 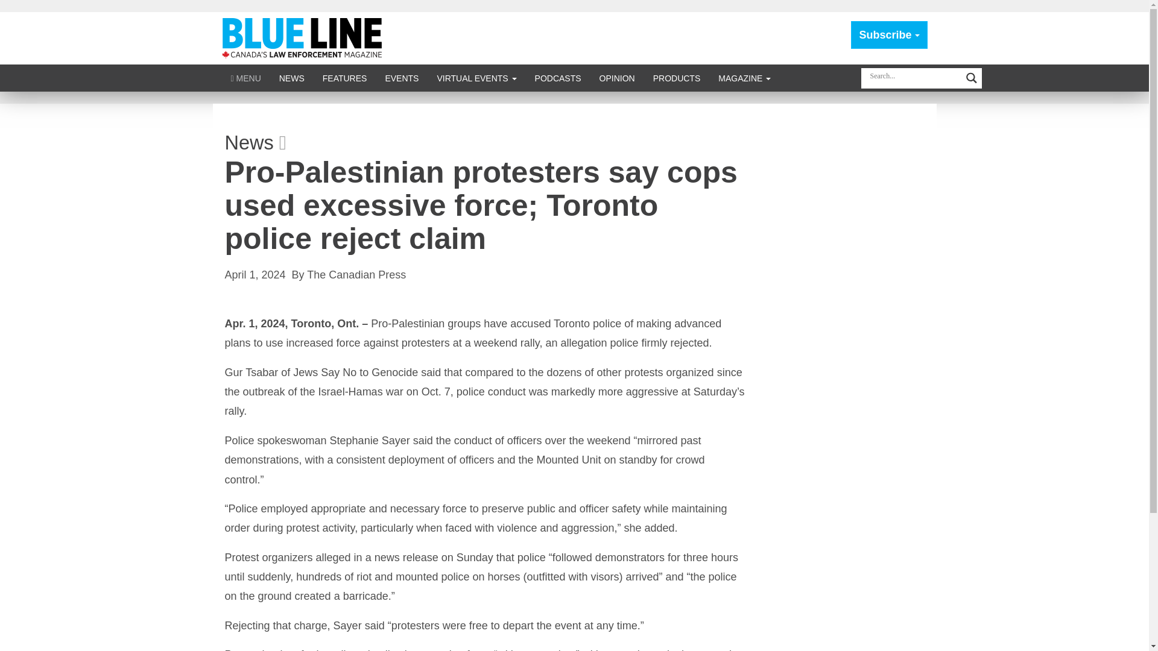 What do you see at coordinates (677, 78) in the screenshot?
I see `PRODUCTS` at bounding box center [677, 78].